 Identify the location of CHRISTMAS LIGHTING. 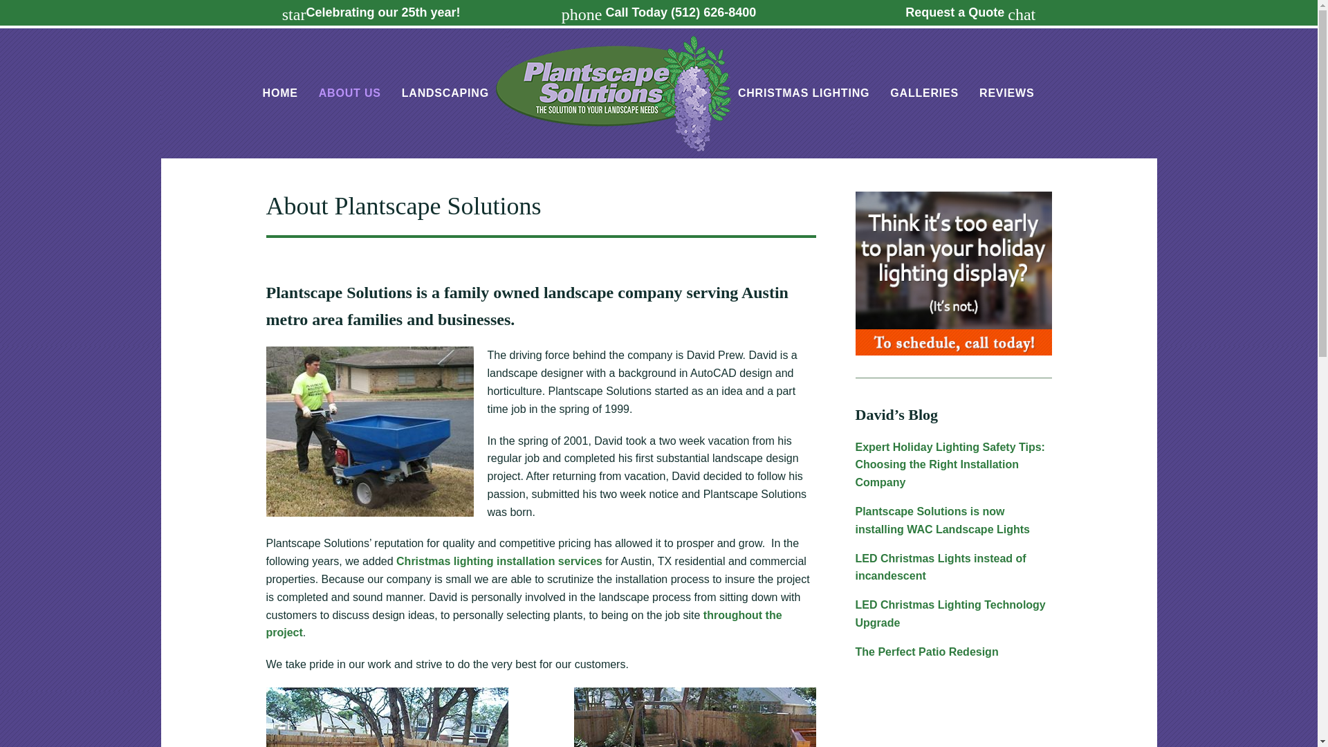
(804, 93).